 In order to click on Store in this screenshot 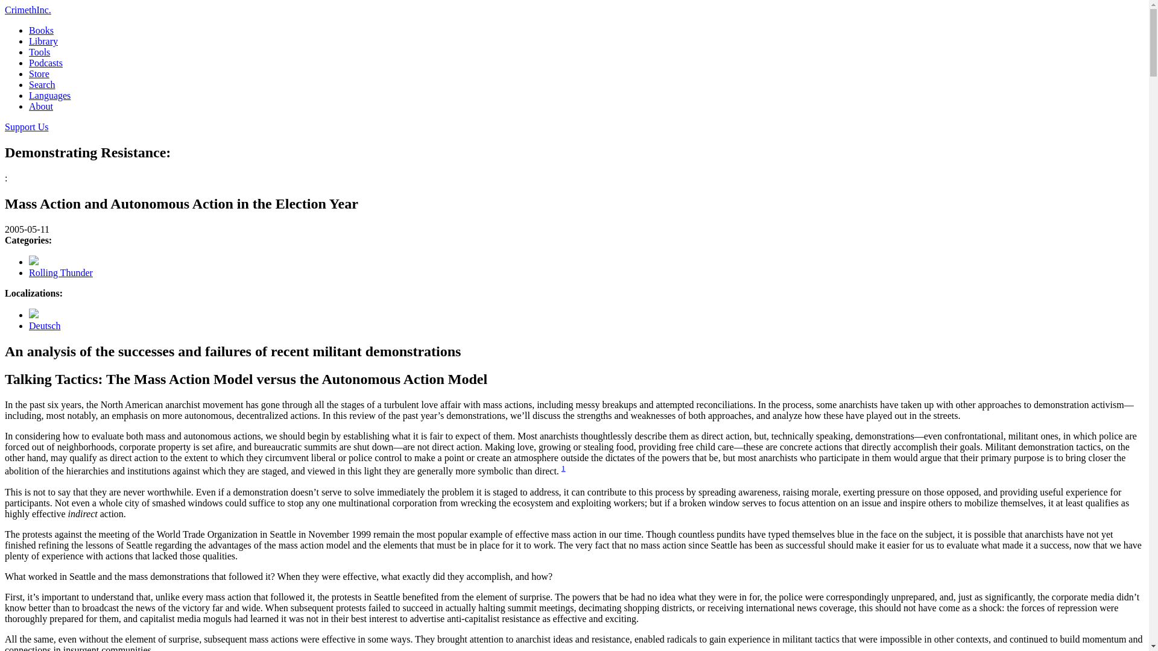, I will do `click(39, 74)`.